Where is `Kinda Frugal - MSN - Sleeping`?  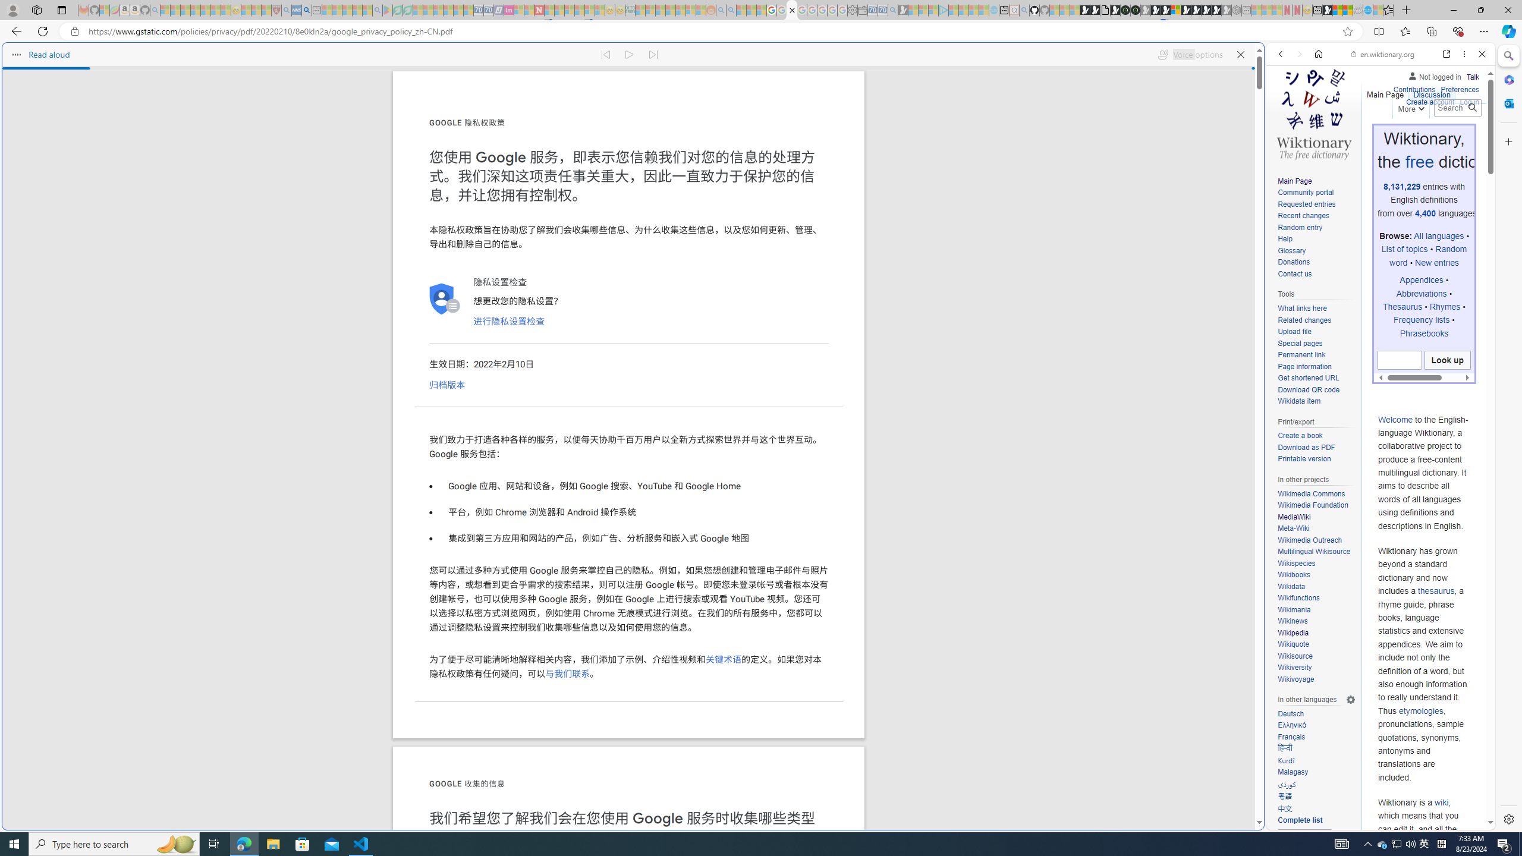
Kinda Frugal - MSN - Sleeping is located at coordinates (681, 10).